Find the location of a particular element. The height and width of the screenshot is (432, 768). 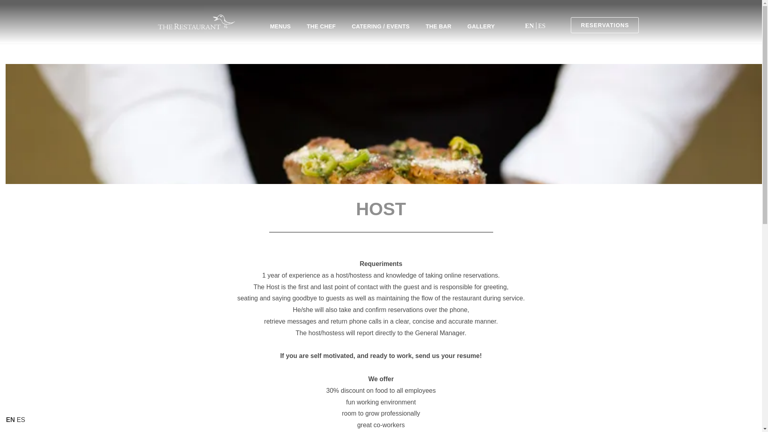

English is located at coordinates (10, 420).